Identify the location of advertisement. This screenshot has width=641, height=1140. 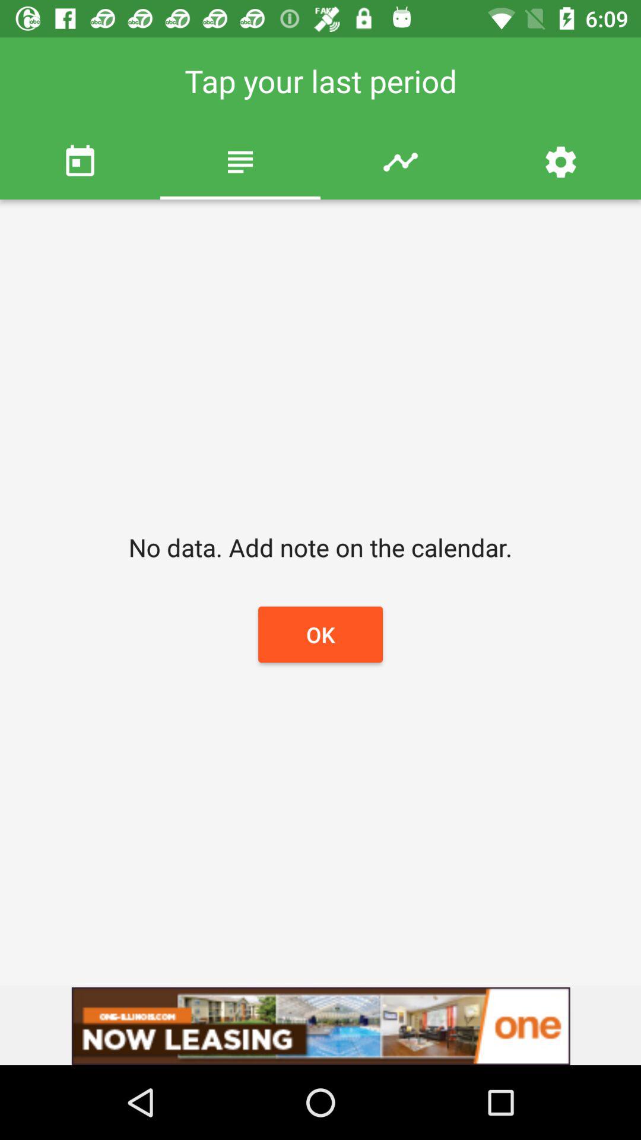
(320, 1026).